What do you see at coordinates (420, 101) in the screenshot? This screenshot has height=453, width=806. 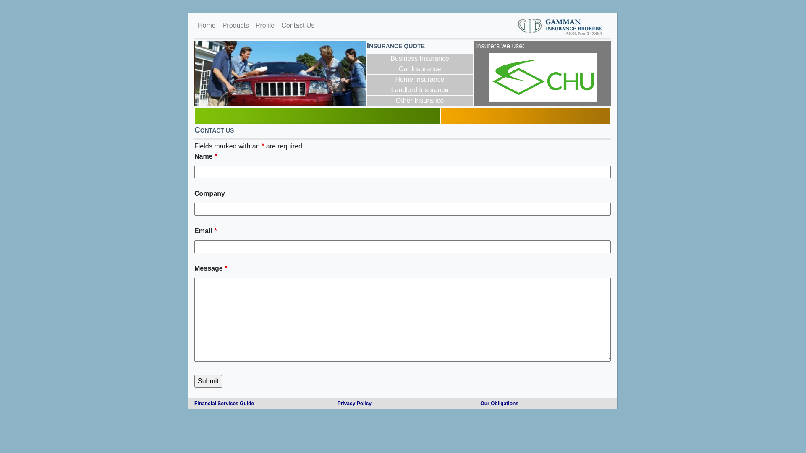 I see `Other Insurance` at bounding box center [420, 101].